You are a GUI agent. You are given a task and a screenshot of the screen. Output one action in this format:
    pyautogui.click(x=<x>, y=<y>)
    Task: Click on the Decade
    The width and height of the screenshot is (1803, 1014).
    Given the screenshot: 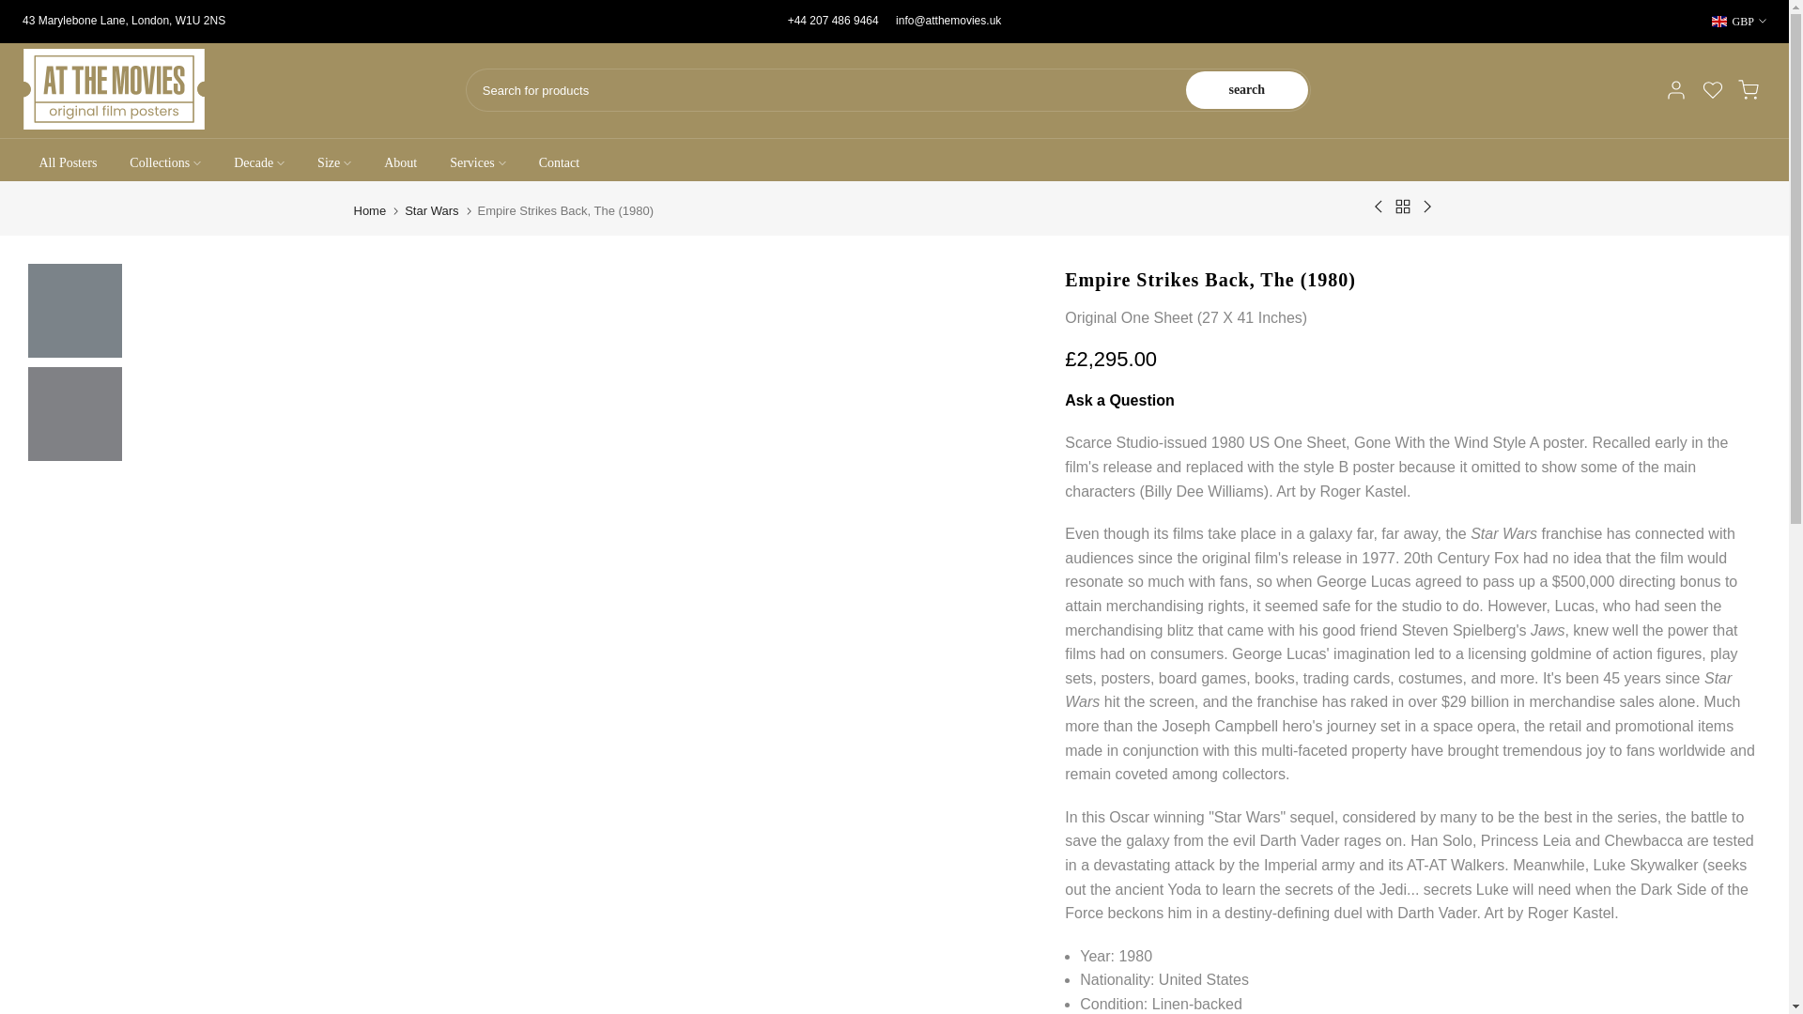 What is the action you would take?
    pyautogui.click(x=259, y=163)
    